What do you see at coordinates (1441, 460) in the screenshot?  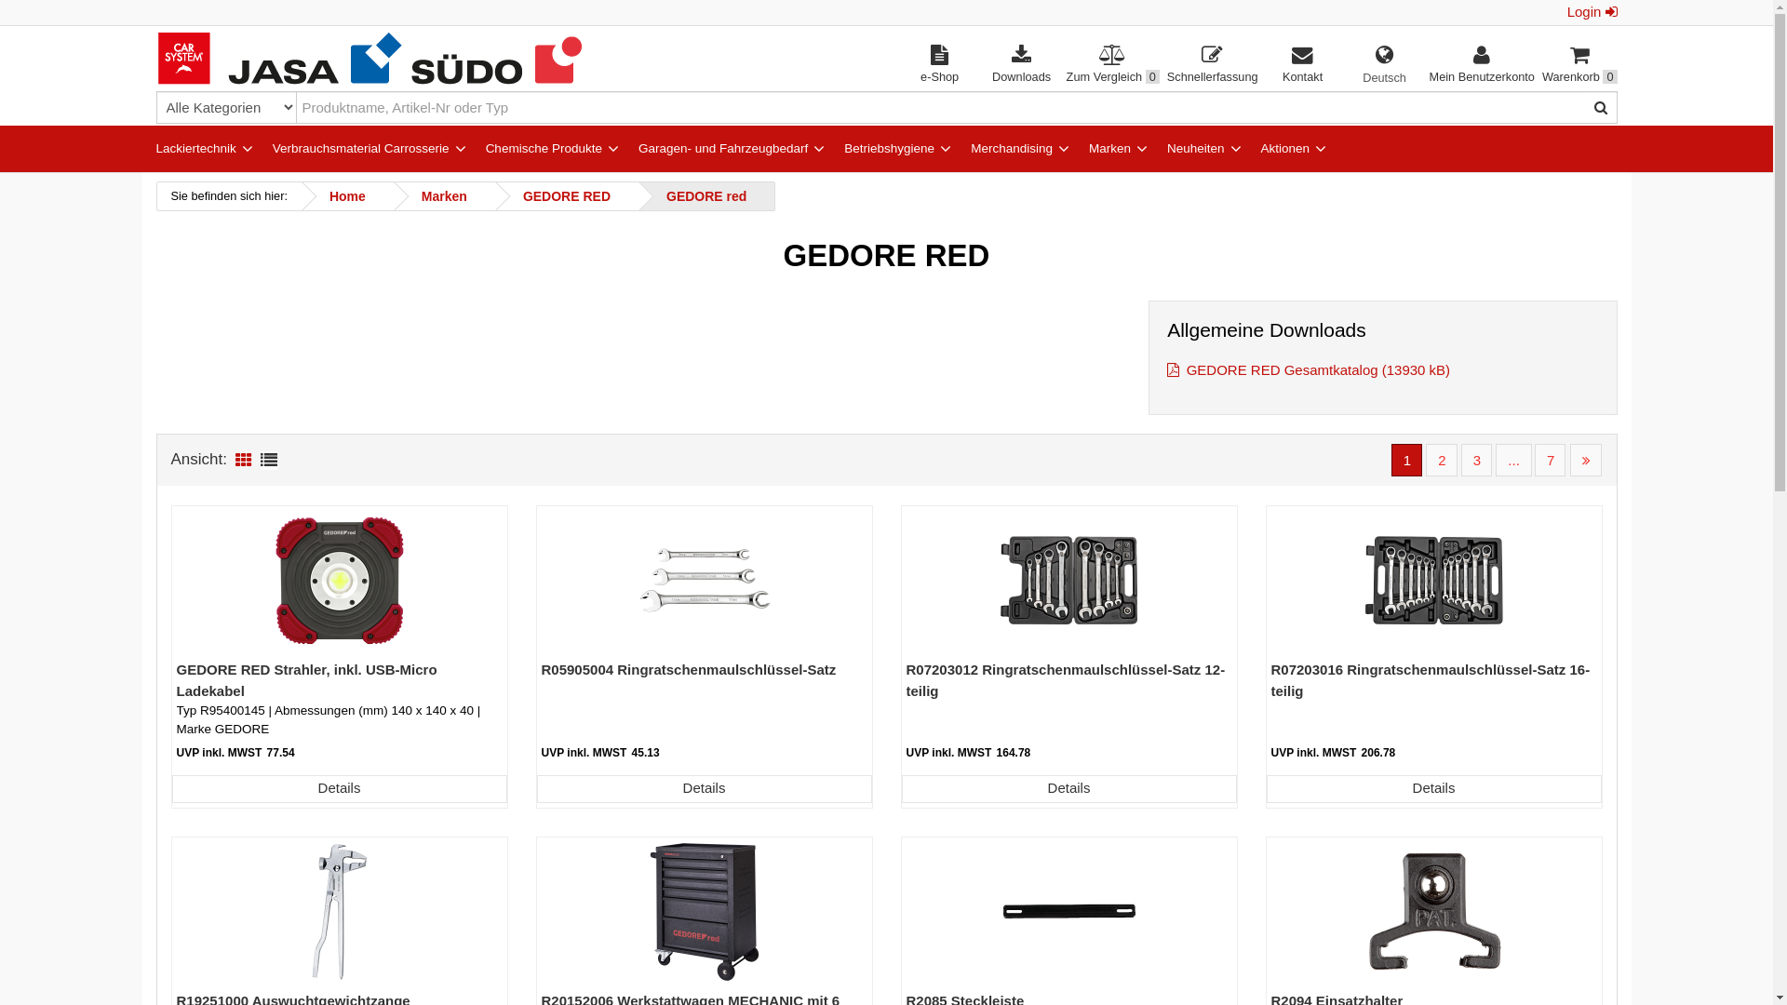 I see `2` at bounding box center [1441, 460].